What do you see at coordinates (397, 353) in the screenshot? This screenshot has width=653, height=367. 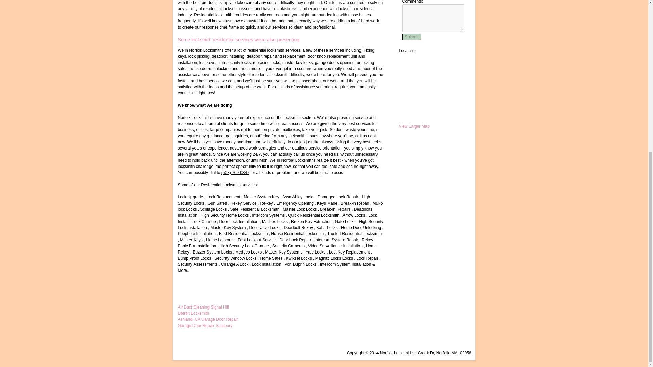 I see `Norfolk Locksmiths` at bounding box center [397, 353].